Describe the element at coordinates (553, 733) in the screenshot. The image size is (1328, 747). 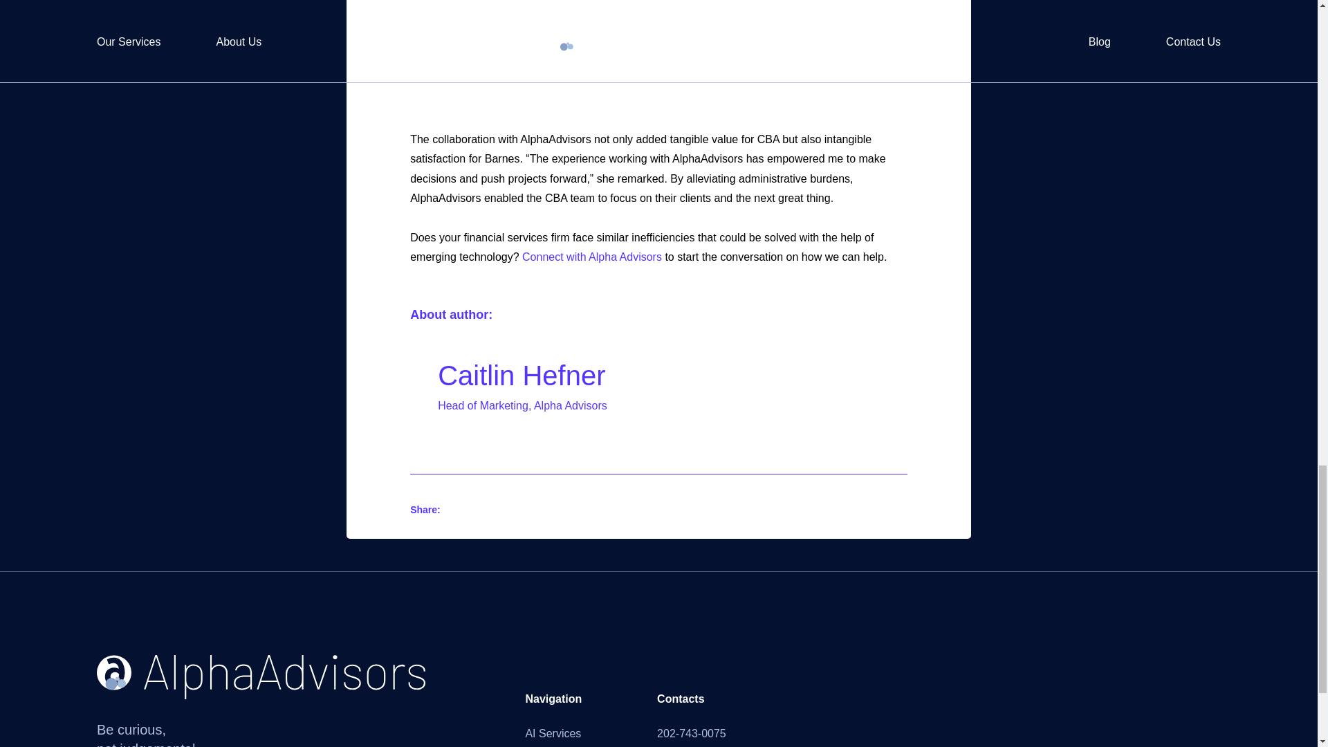
I see `AI Services` at that location.